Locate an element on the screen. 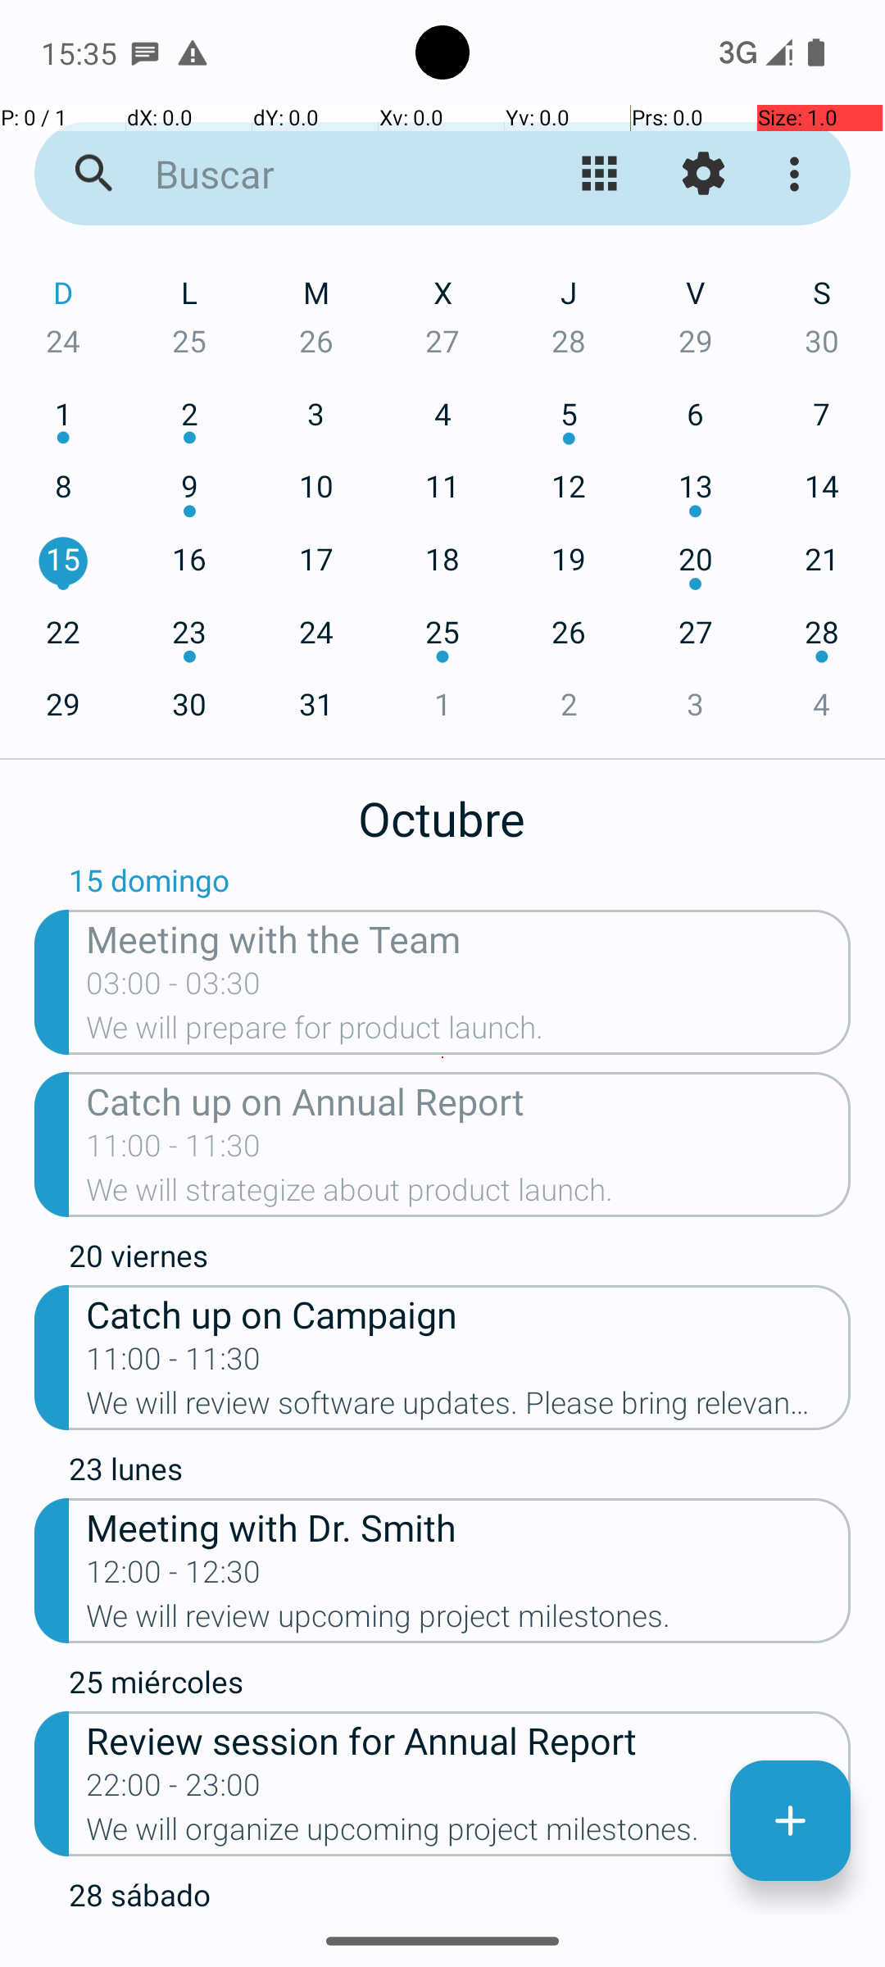  03:00 - 03:30 is located at coordinates (174, 988).